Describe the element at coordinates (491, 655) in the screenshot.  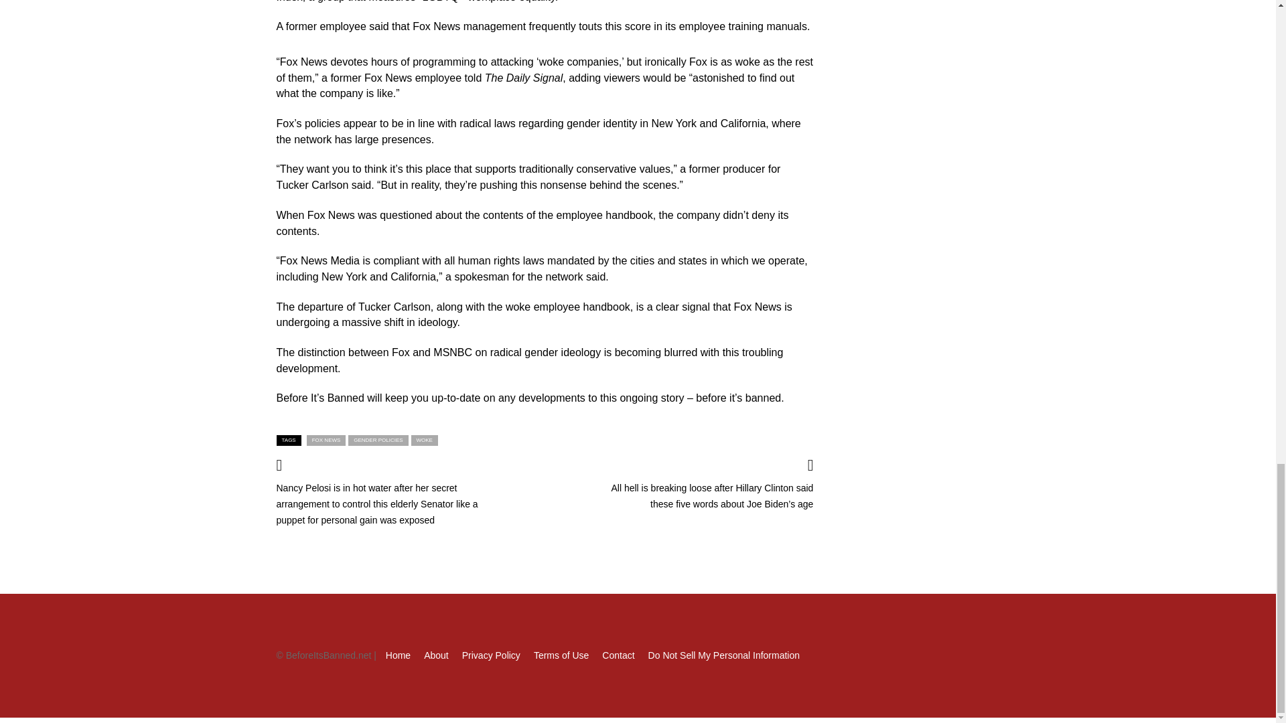
I see `Privacy Policy` at that location.